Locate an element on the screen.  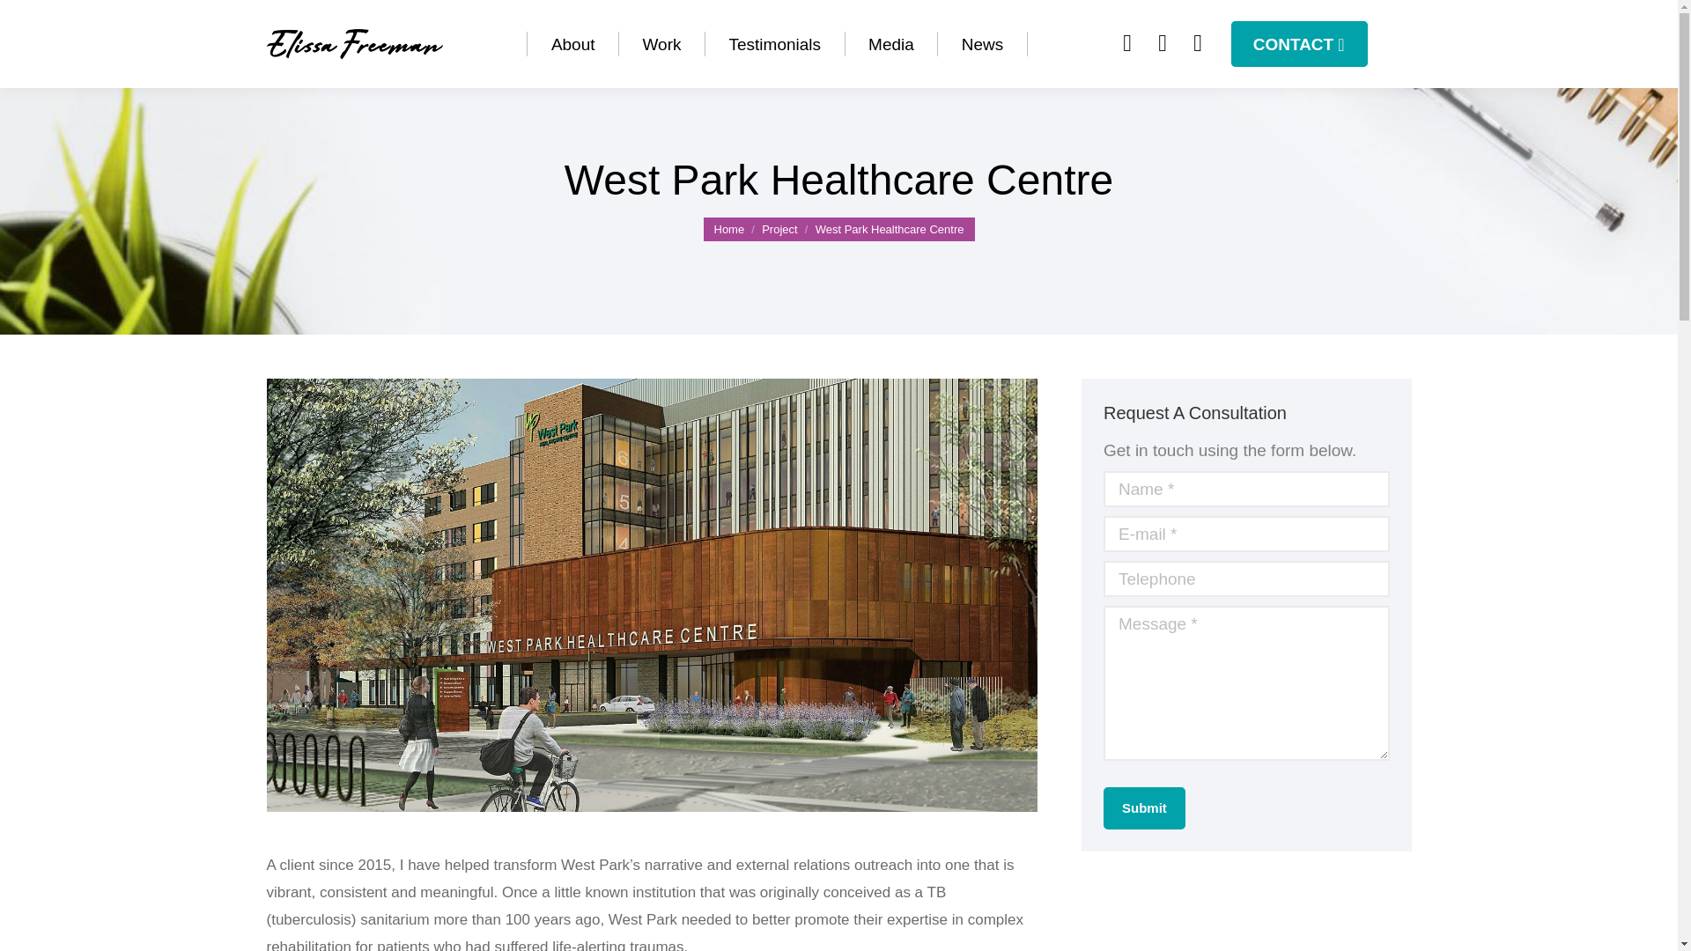
X page opens in new window is located at coordinates (1163, 43).